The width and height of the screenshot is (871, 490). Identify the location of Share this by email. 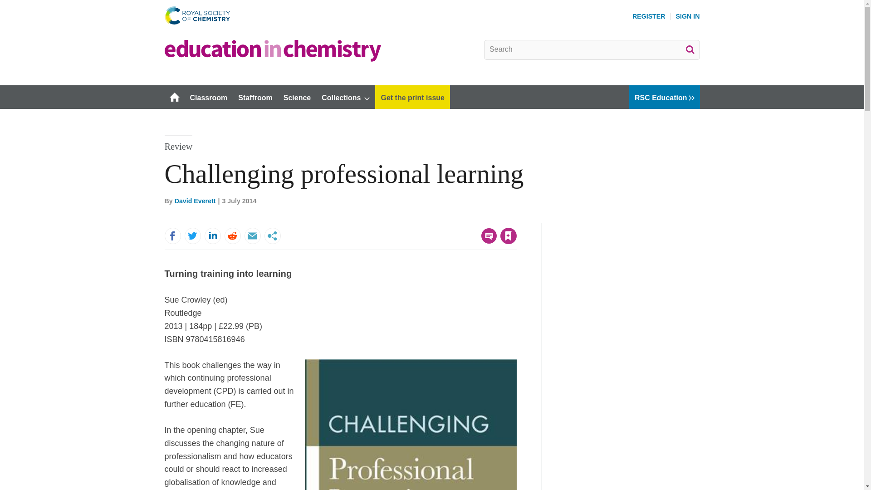
(252, 236).